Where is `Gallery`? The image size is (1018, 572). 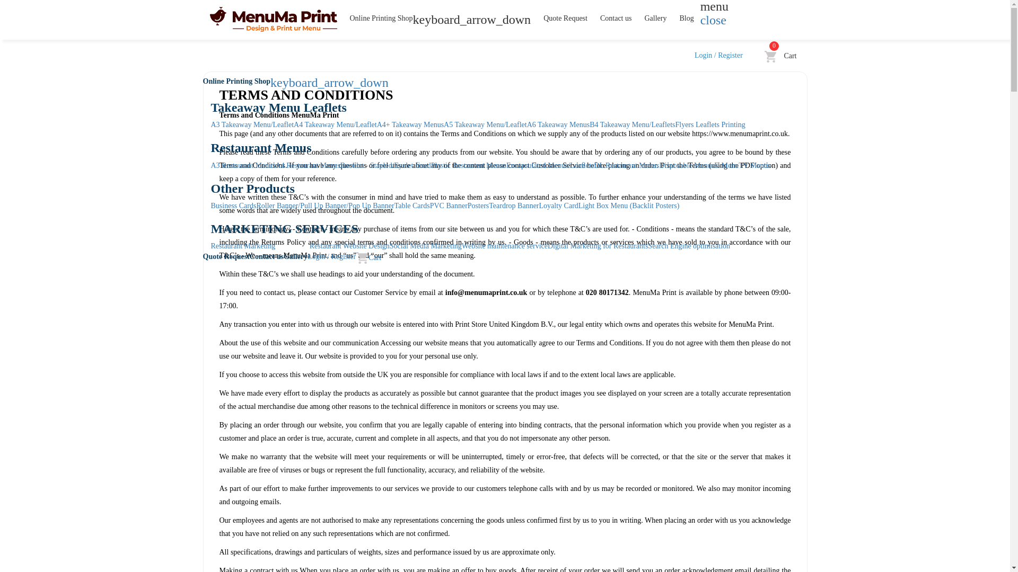
Gallery is located at coordinates (655, 19).